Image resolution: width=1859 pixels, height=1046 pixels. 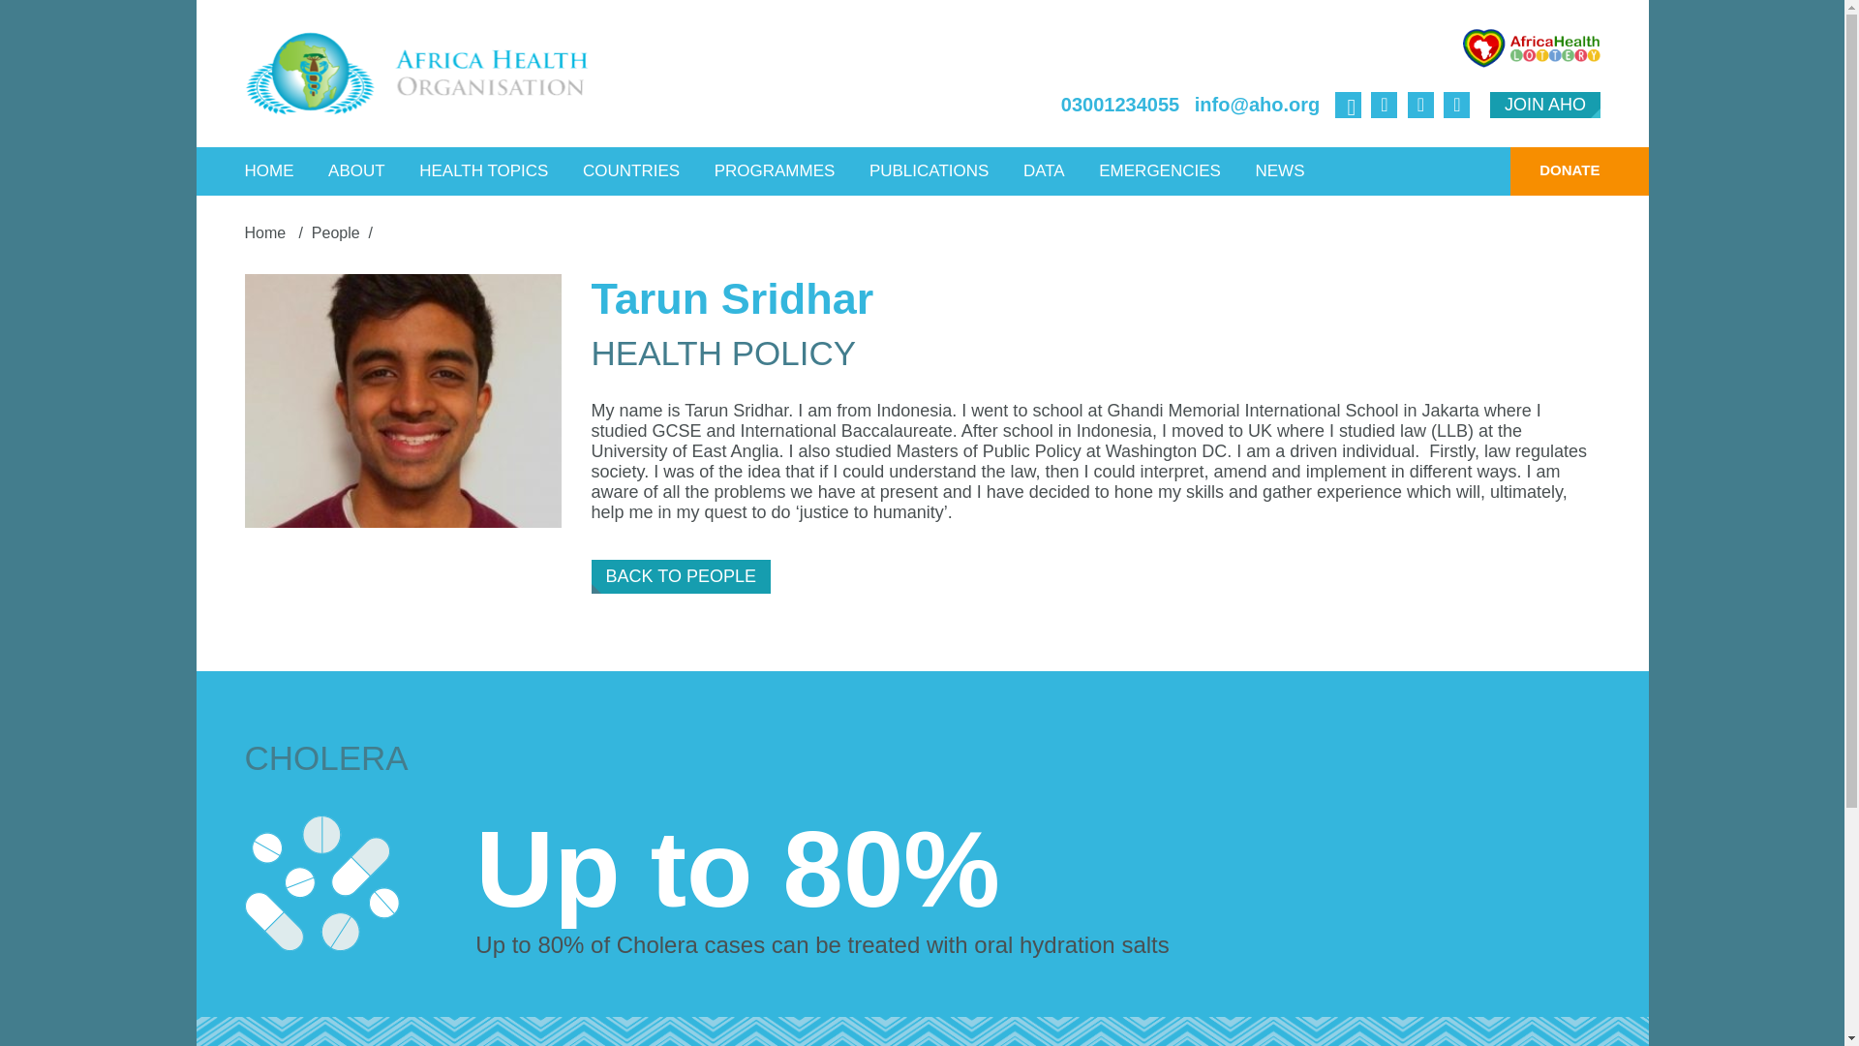 What do you see at coordinates (266, 232) in the screenshot?
I see `Go to Africa Health Organisation.` at bounding box center [266, 232].